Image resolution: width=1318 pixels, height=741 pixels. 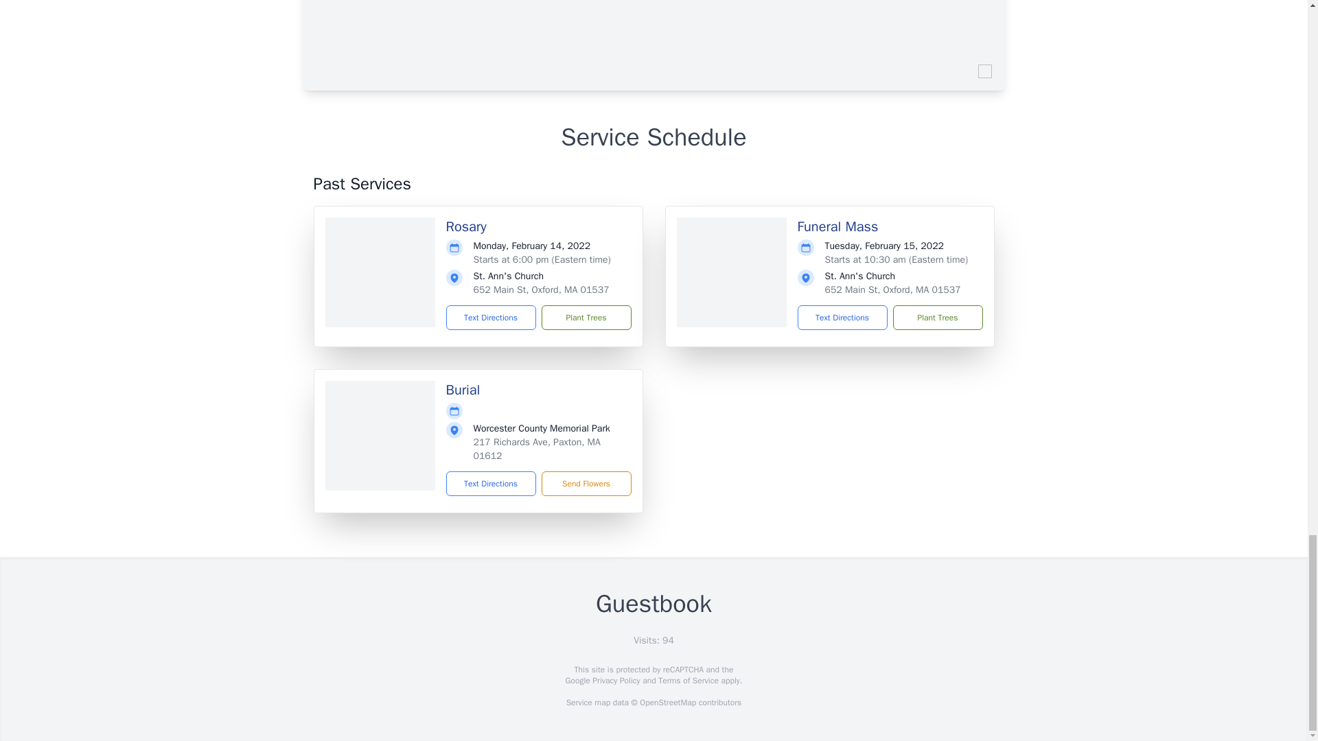 What do you see at coordinates (688, 681) in the screenshot?
I see `Terms of Service` at bounding box center [688, 681].